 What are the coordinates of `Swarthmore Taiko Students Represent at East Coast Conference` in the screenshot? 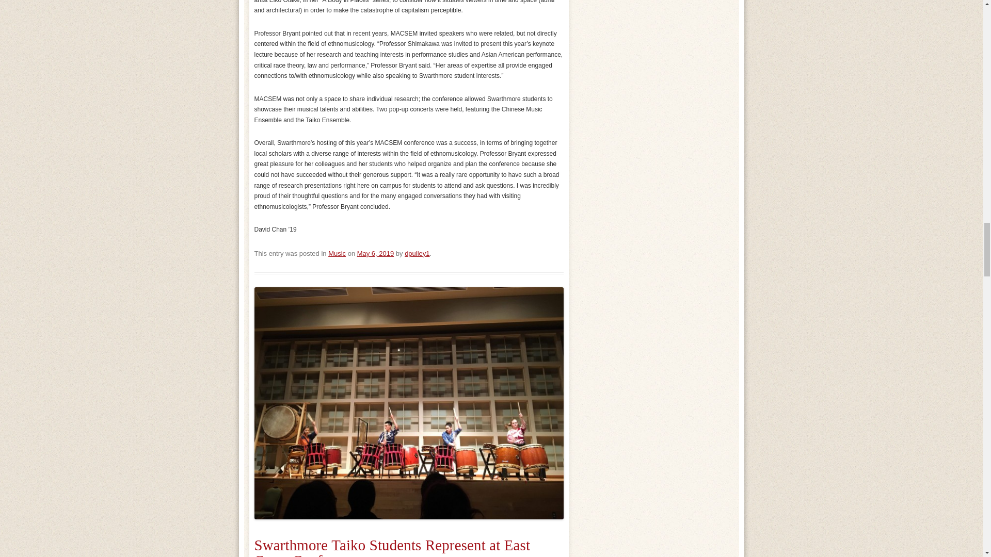 It's located at (392, 547).